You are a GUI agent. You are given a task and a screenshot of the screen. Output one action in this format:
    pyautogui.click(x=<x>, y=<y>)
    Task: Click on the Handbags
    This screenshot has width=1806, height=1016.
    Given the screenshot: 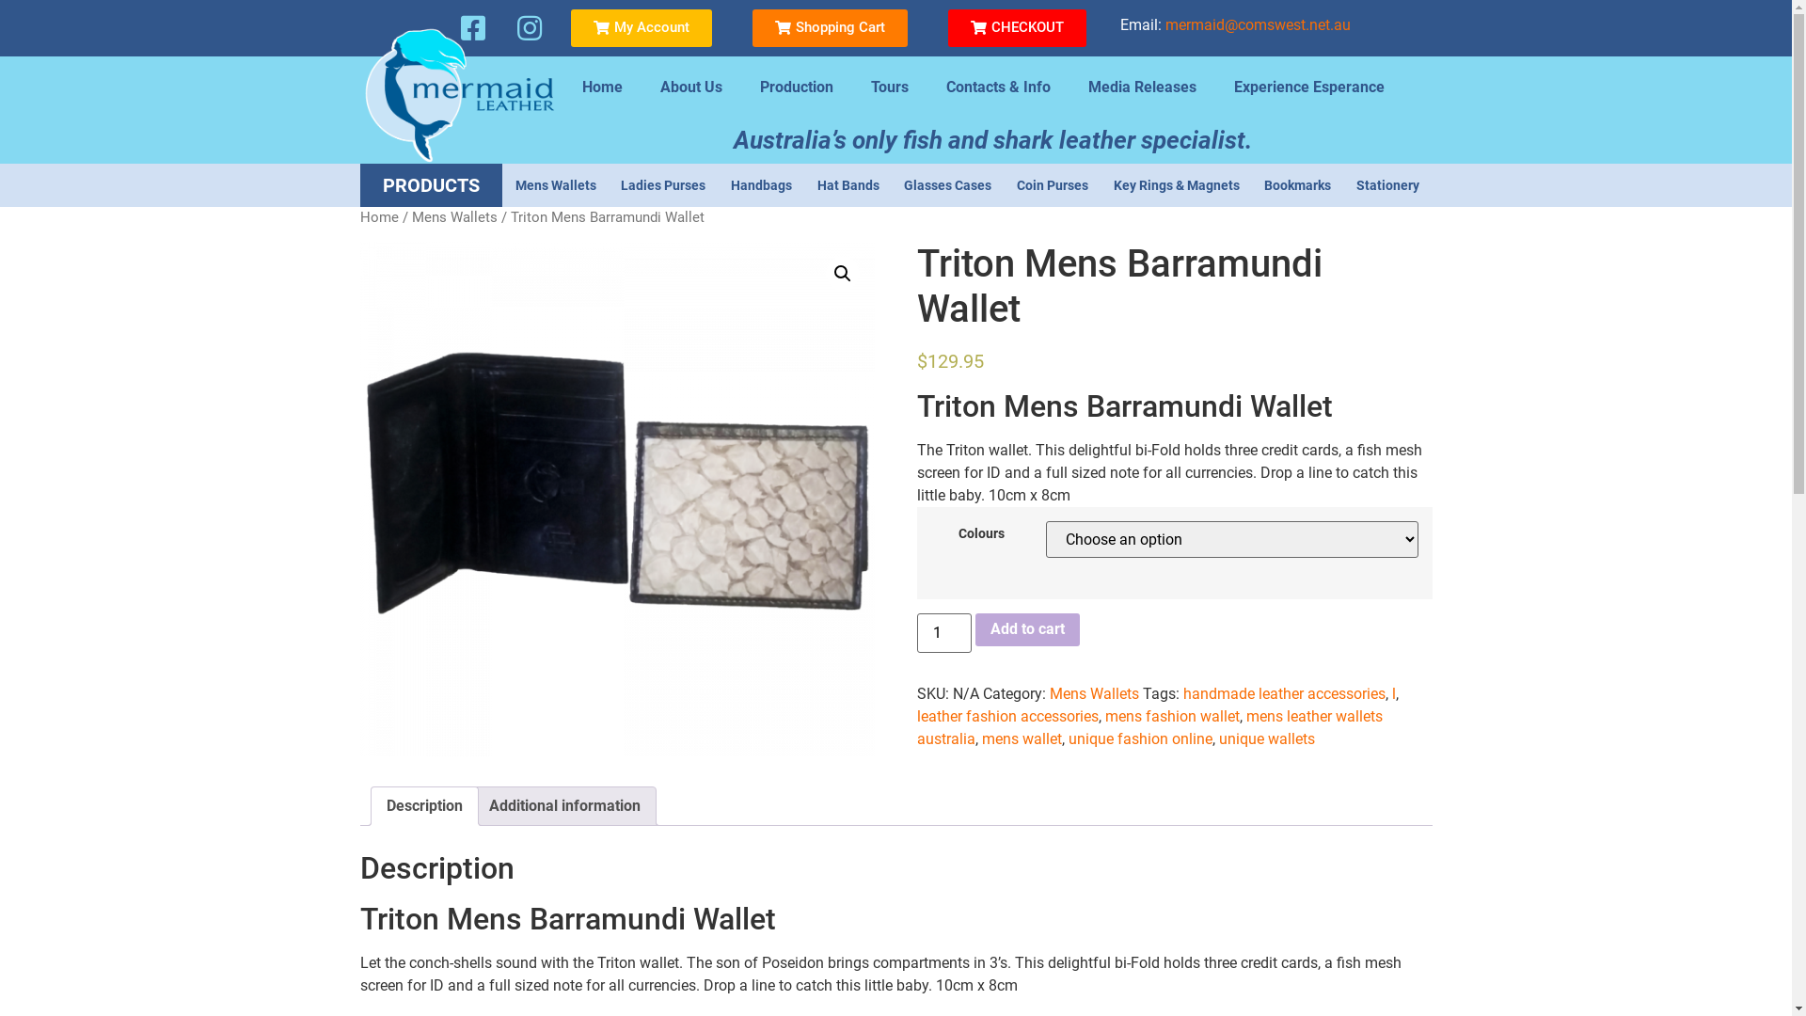 What is the action you would take?
    pyautogui.click(x=762, y=185)
    